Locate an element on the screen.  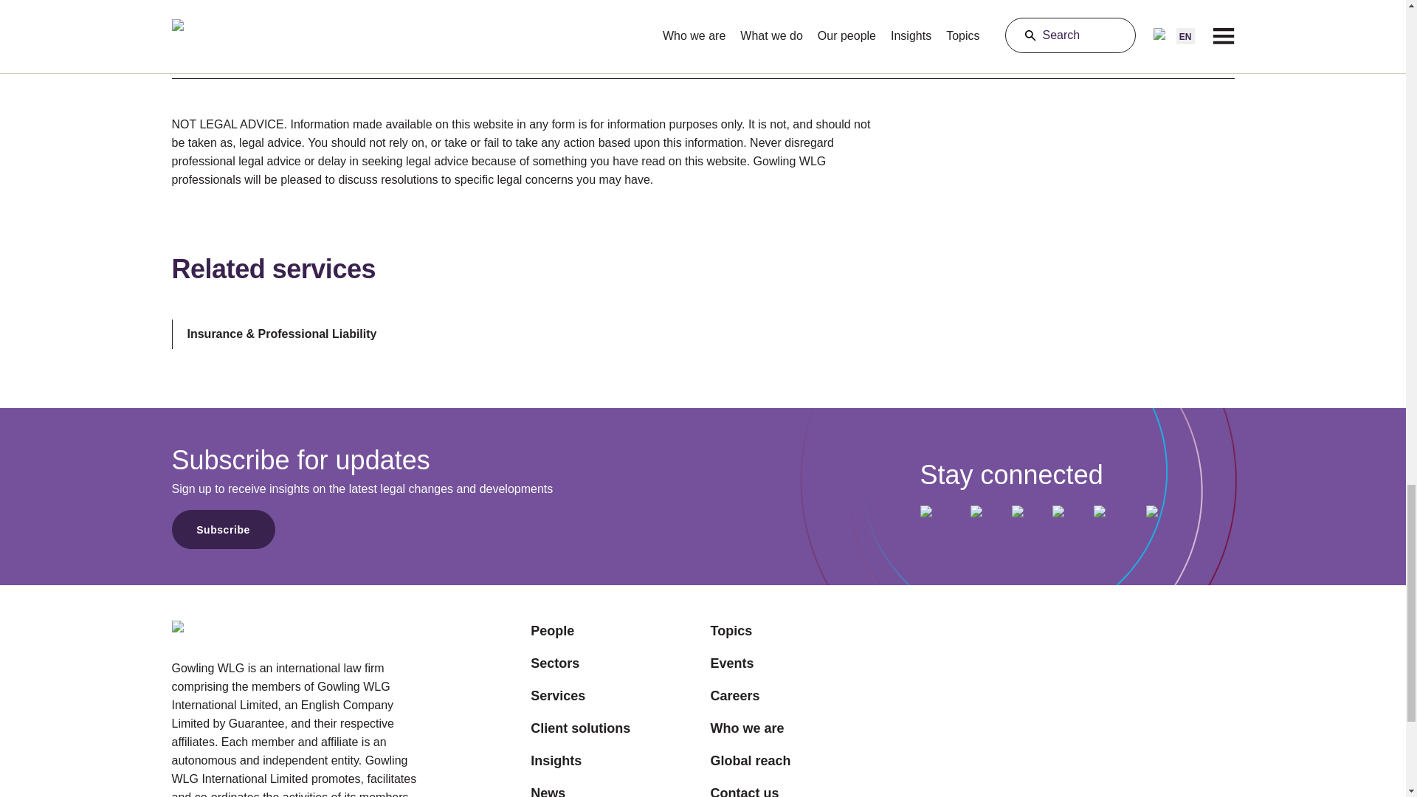
Global reach is located at coordinates (750, 761).